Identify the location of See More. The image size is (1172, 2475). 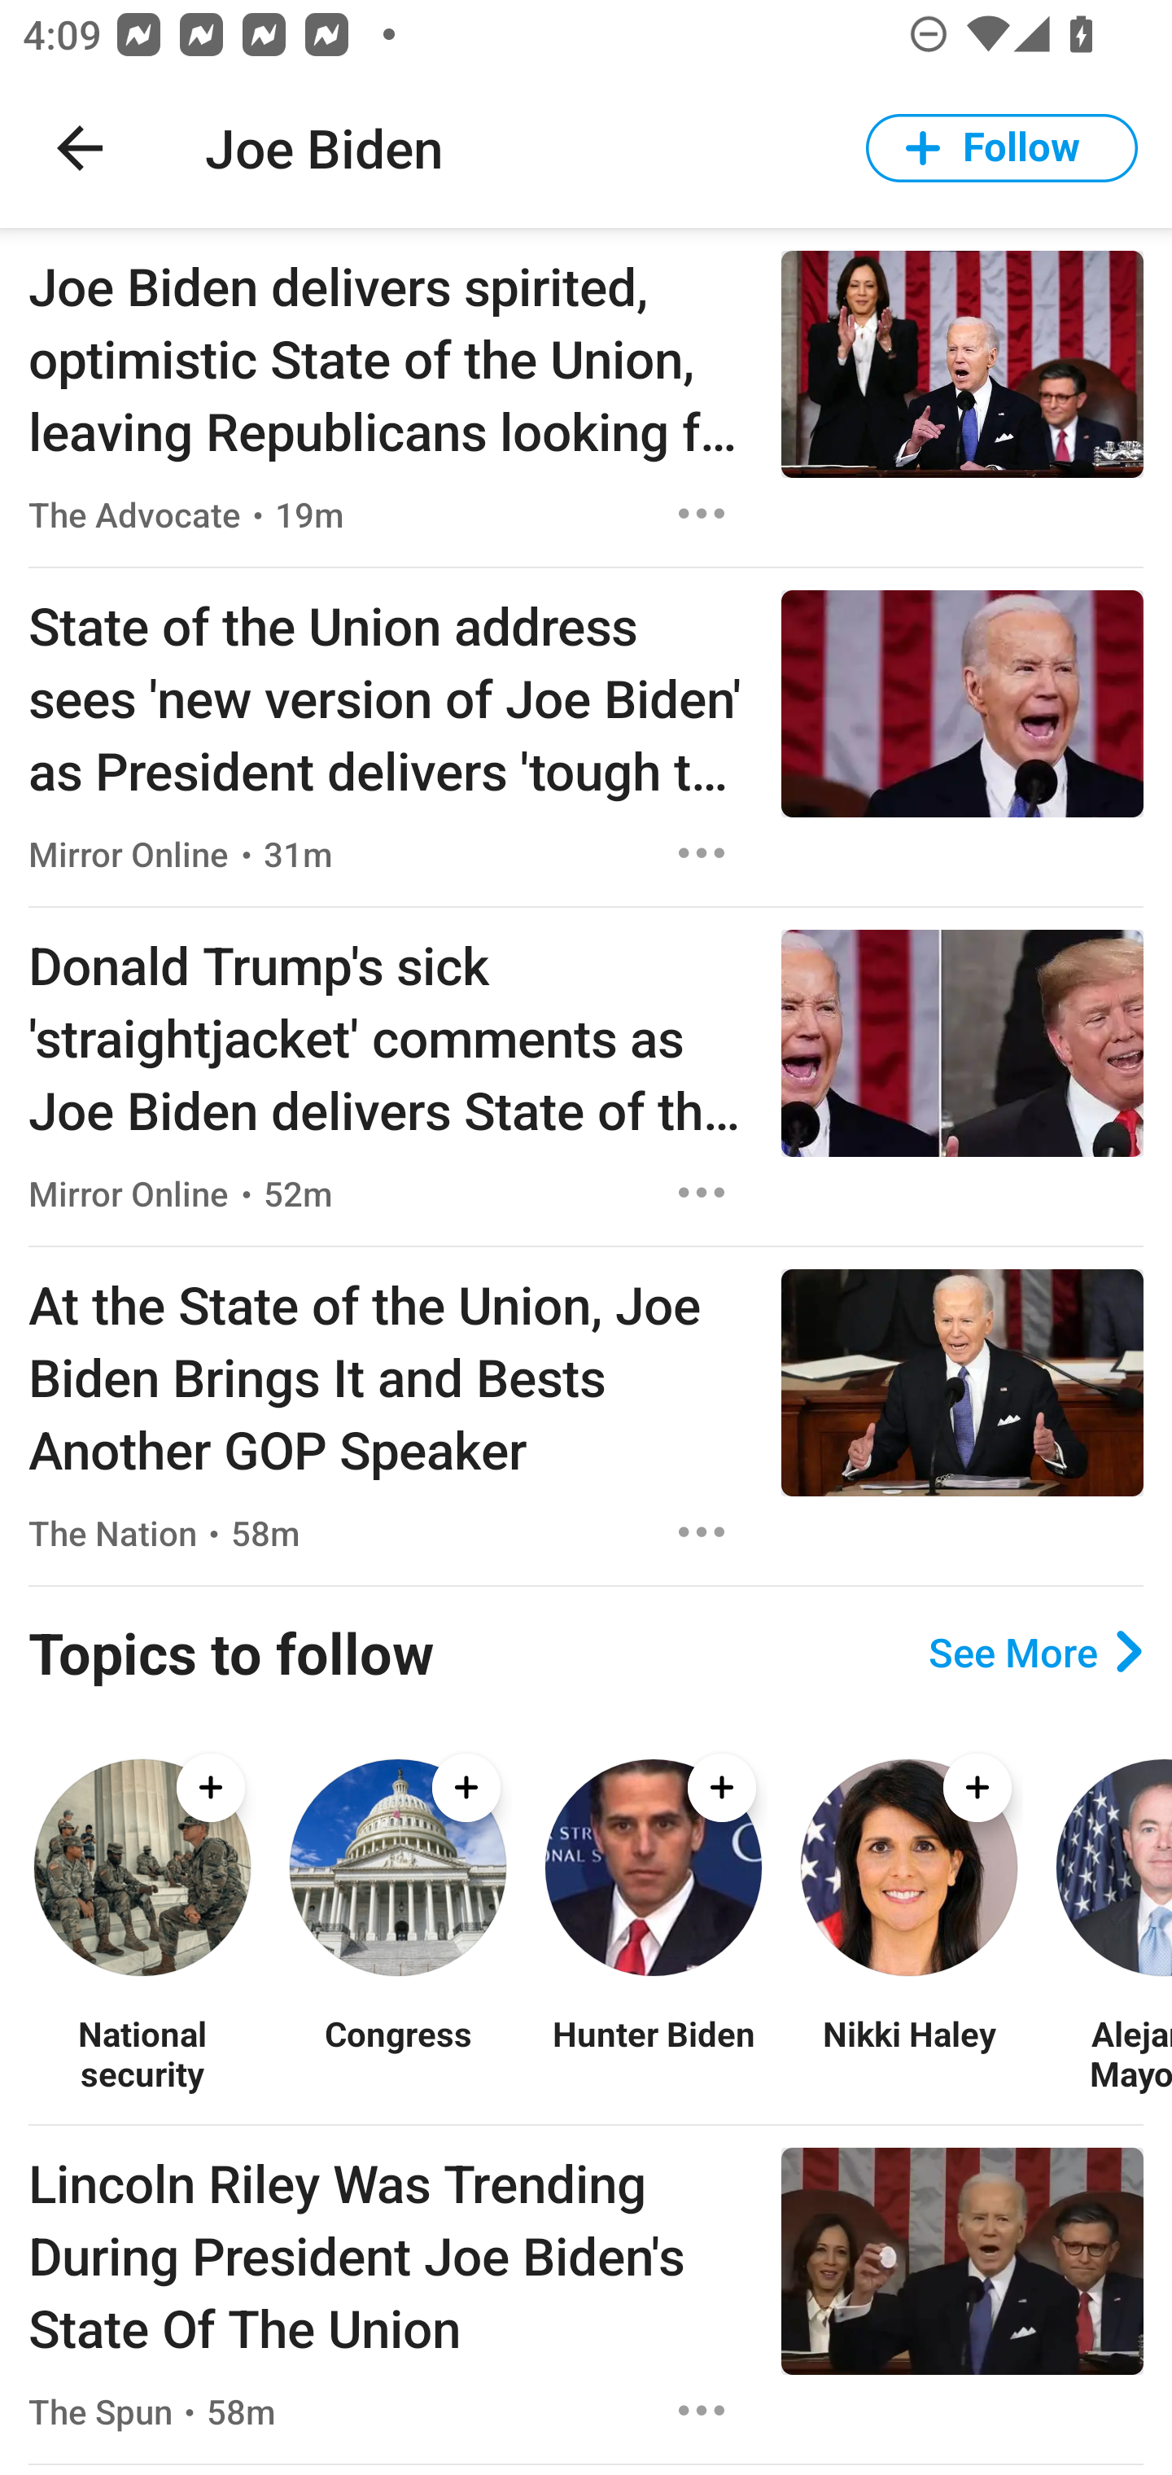
(1035, 1652).